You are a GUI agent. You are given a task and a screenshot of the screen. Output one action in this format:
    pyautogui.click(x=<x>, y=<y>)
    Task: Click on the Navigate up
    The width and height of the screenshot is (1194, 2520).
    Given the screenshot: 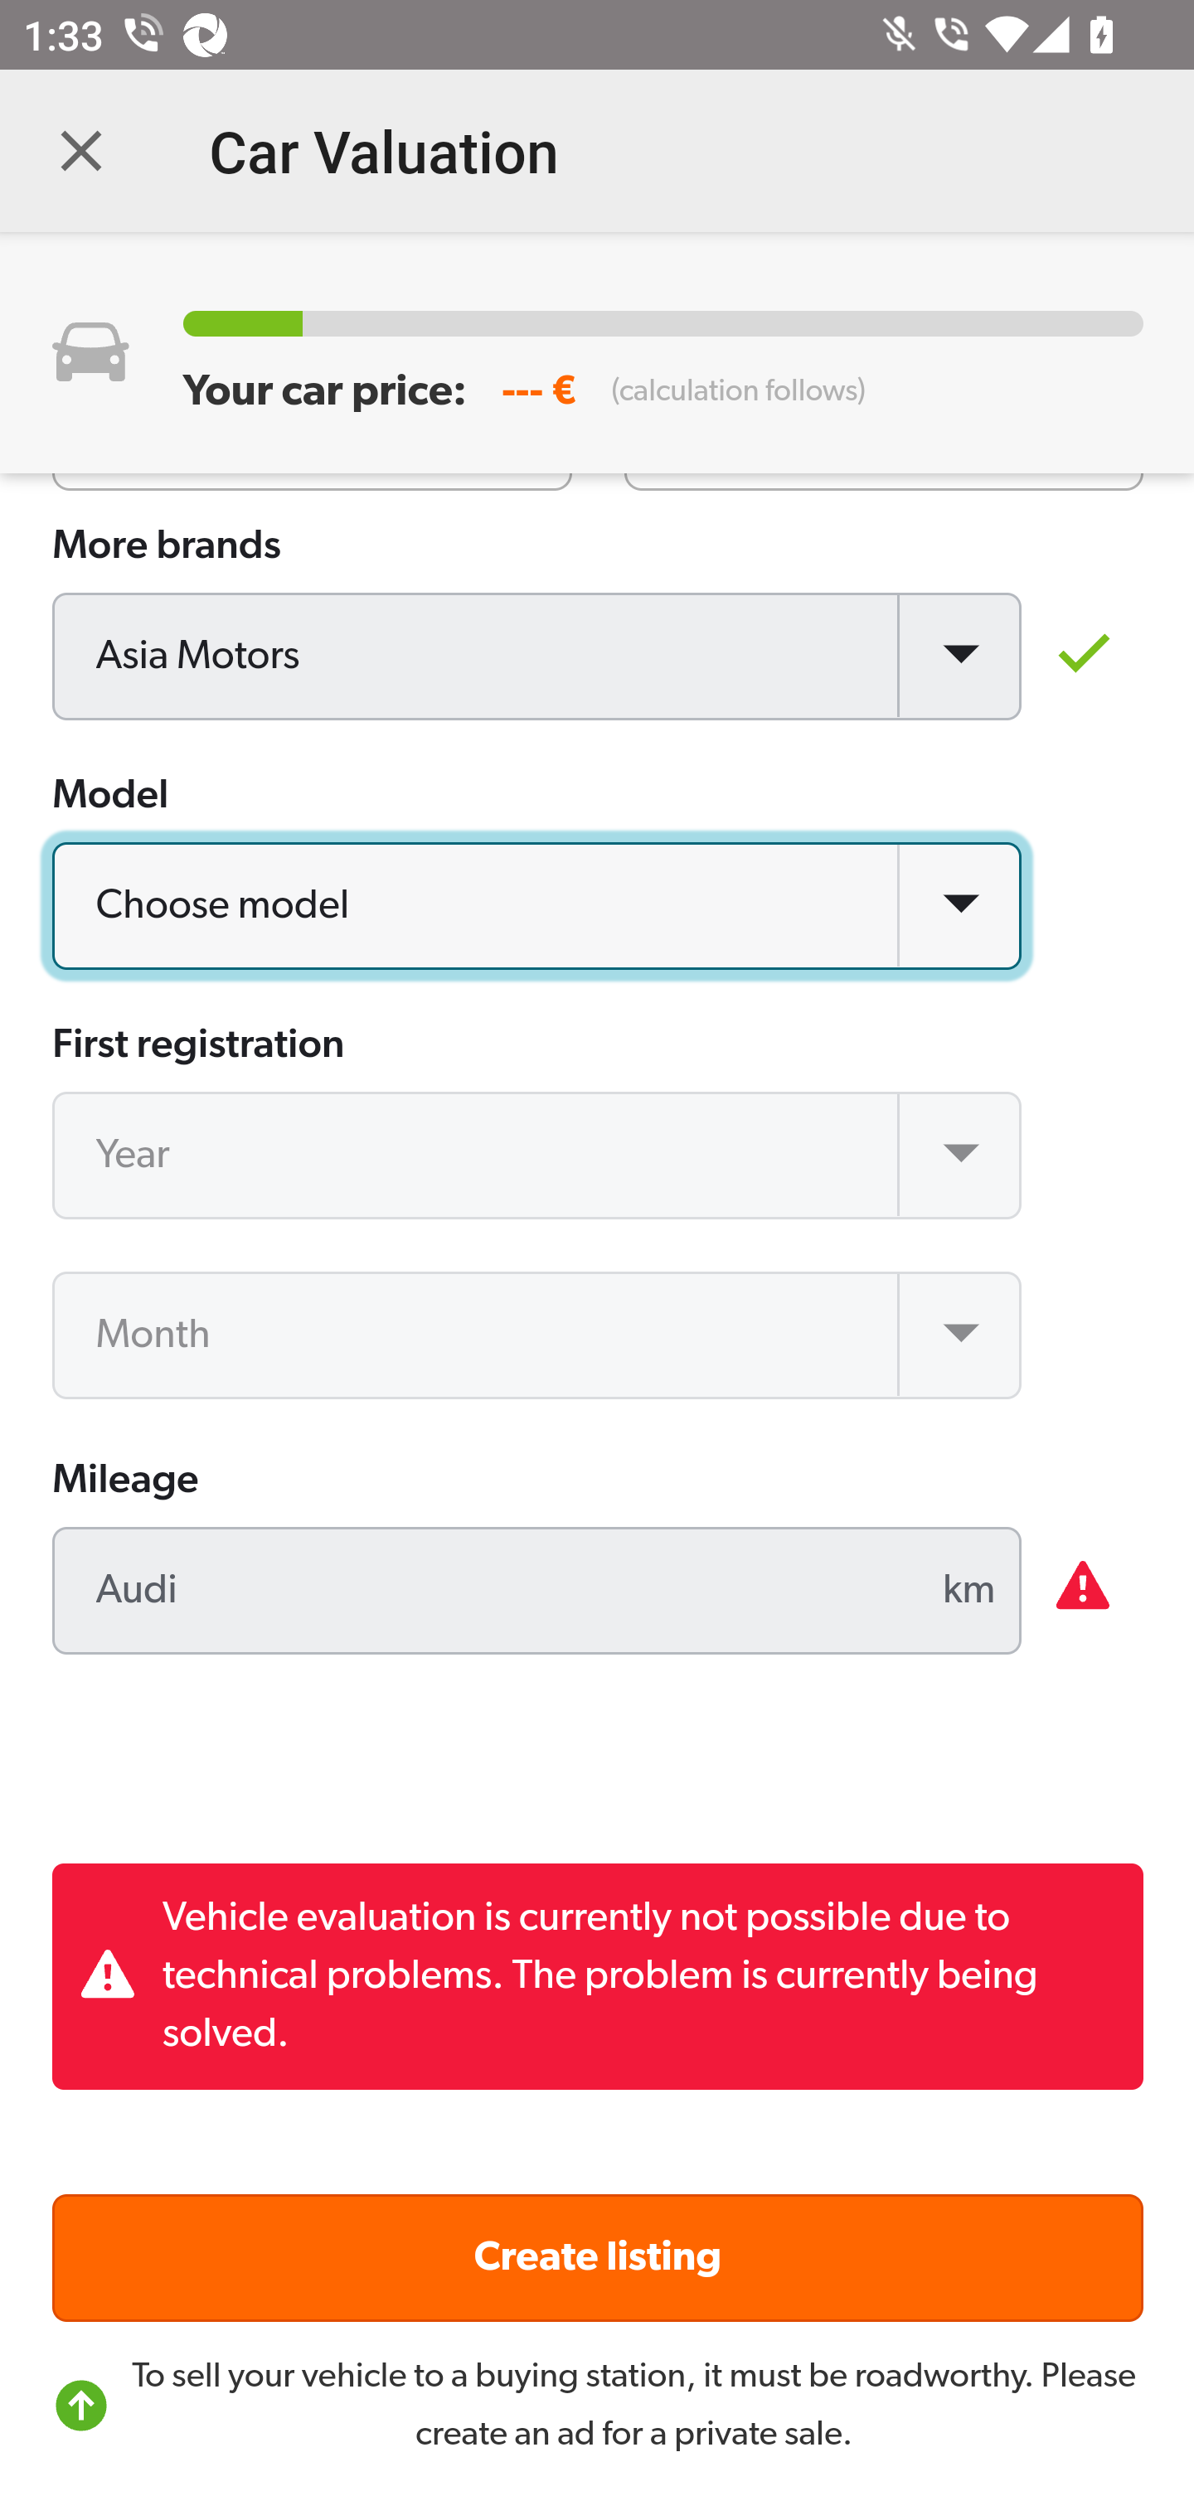 What is the action you would take?
    pyautogui.click(x=81, y=151)
    